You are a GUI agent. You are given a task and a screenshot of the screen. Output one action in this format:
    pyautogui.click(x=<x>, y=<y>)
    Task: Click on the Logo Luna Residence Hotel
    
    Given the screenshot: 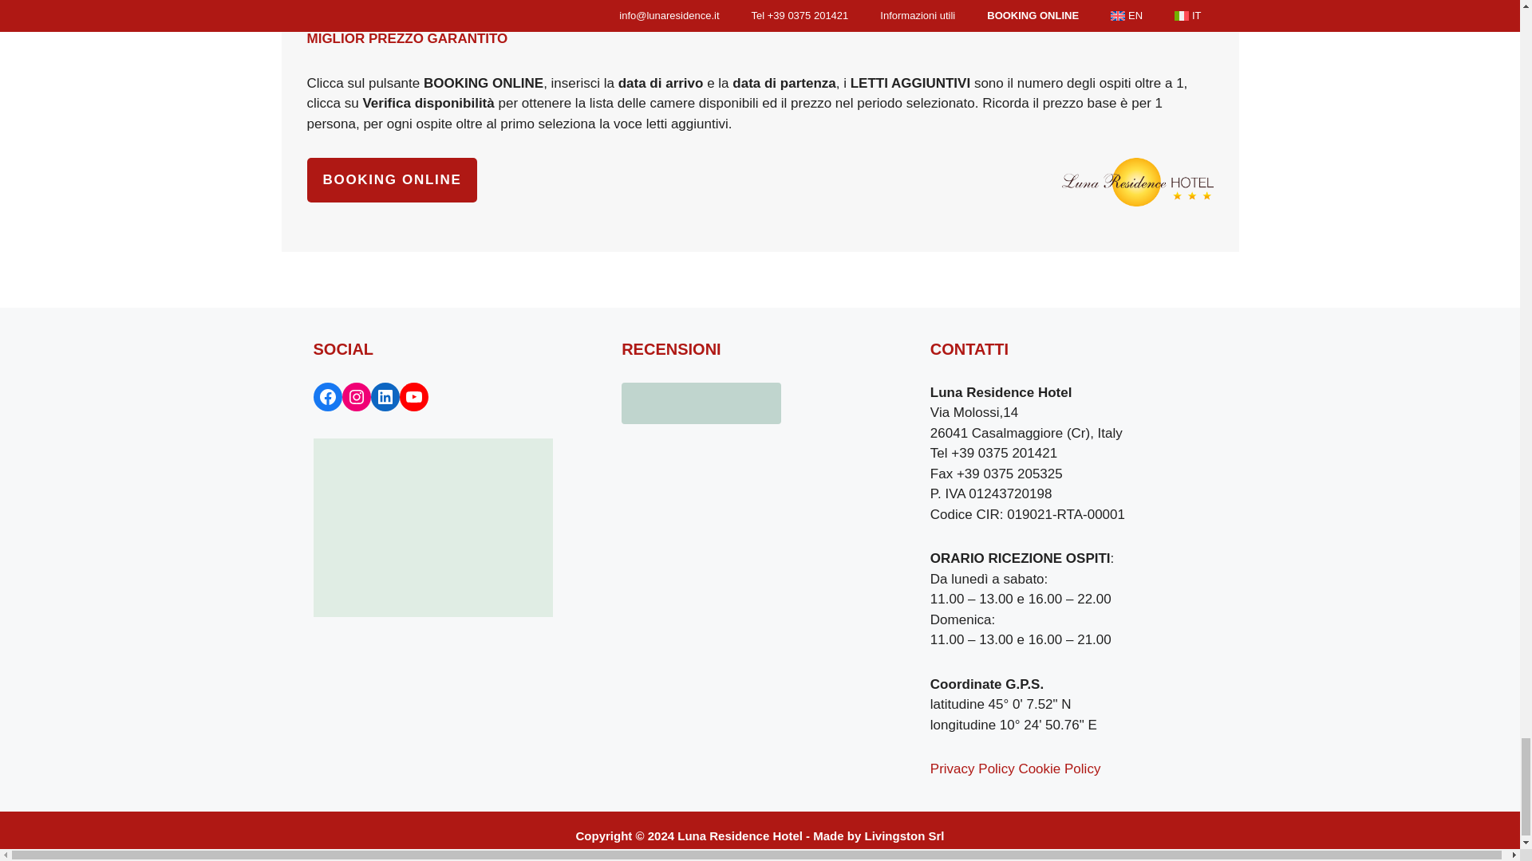 What is the action you would take?
    pyautogui.click(x=1137, y=182)
    